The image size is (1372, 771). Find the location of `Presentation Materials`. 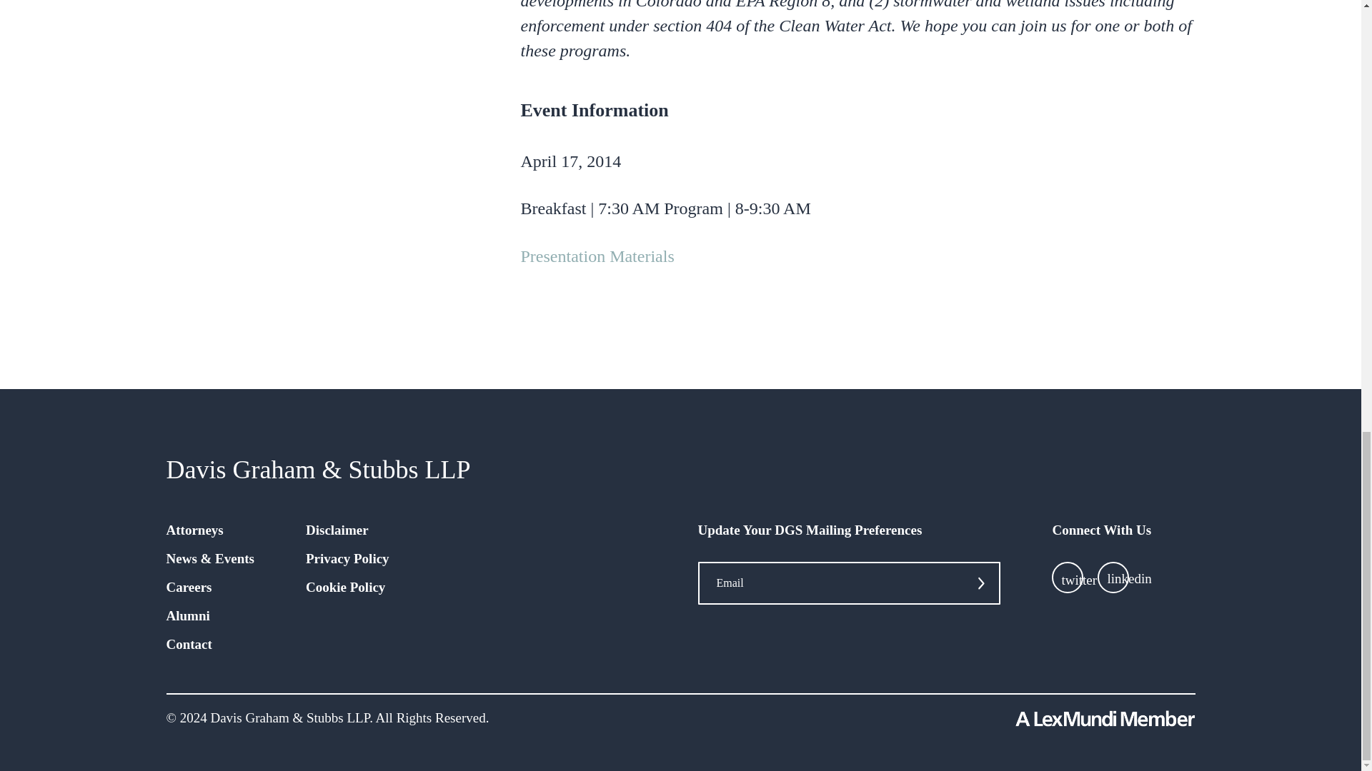

Presentation Materials is located at coordinates (596, 256).